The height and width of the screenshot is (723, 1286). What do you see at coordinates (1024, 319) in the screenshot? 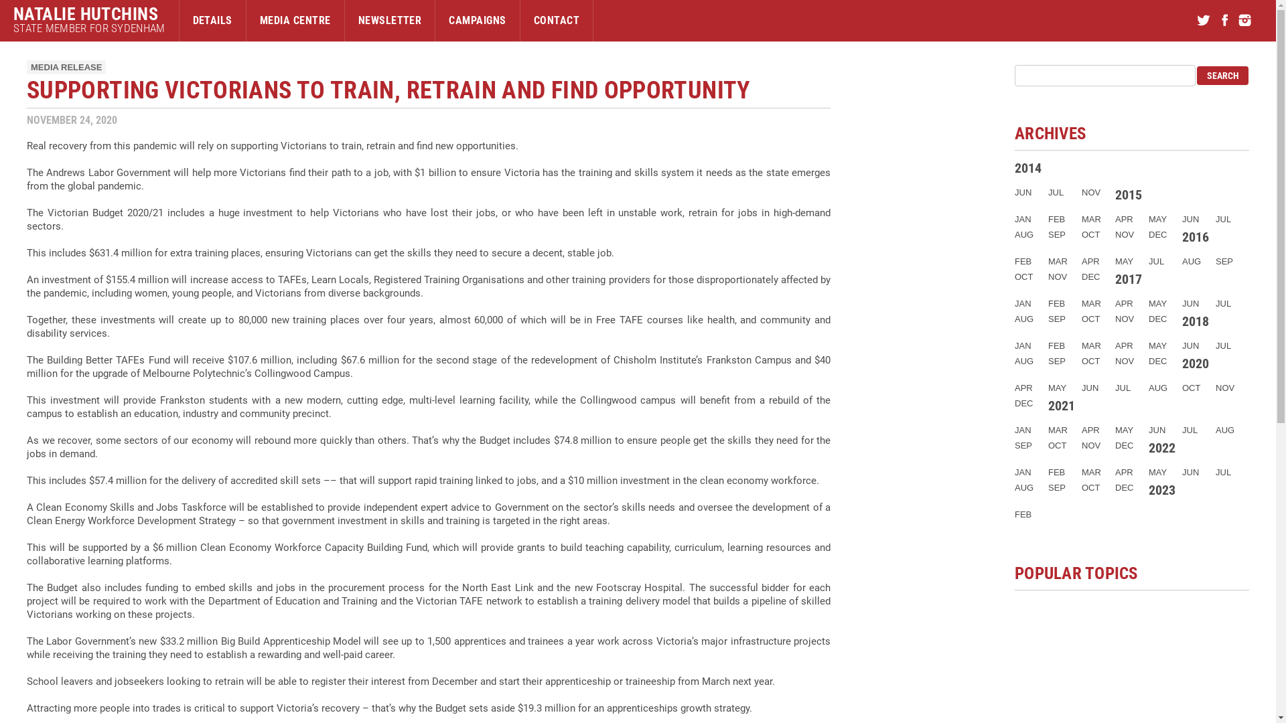
I see `AUG` at bounding box center [1024, 319].